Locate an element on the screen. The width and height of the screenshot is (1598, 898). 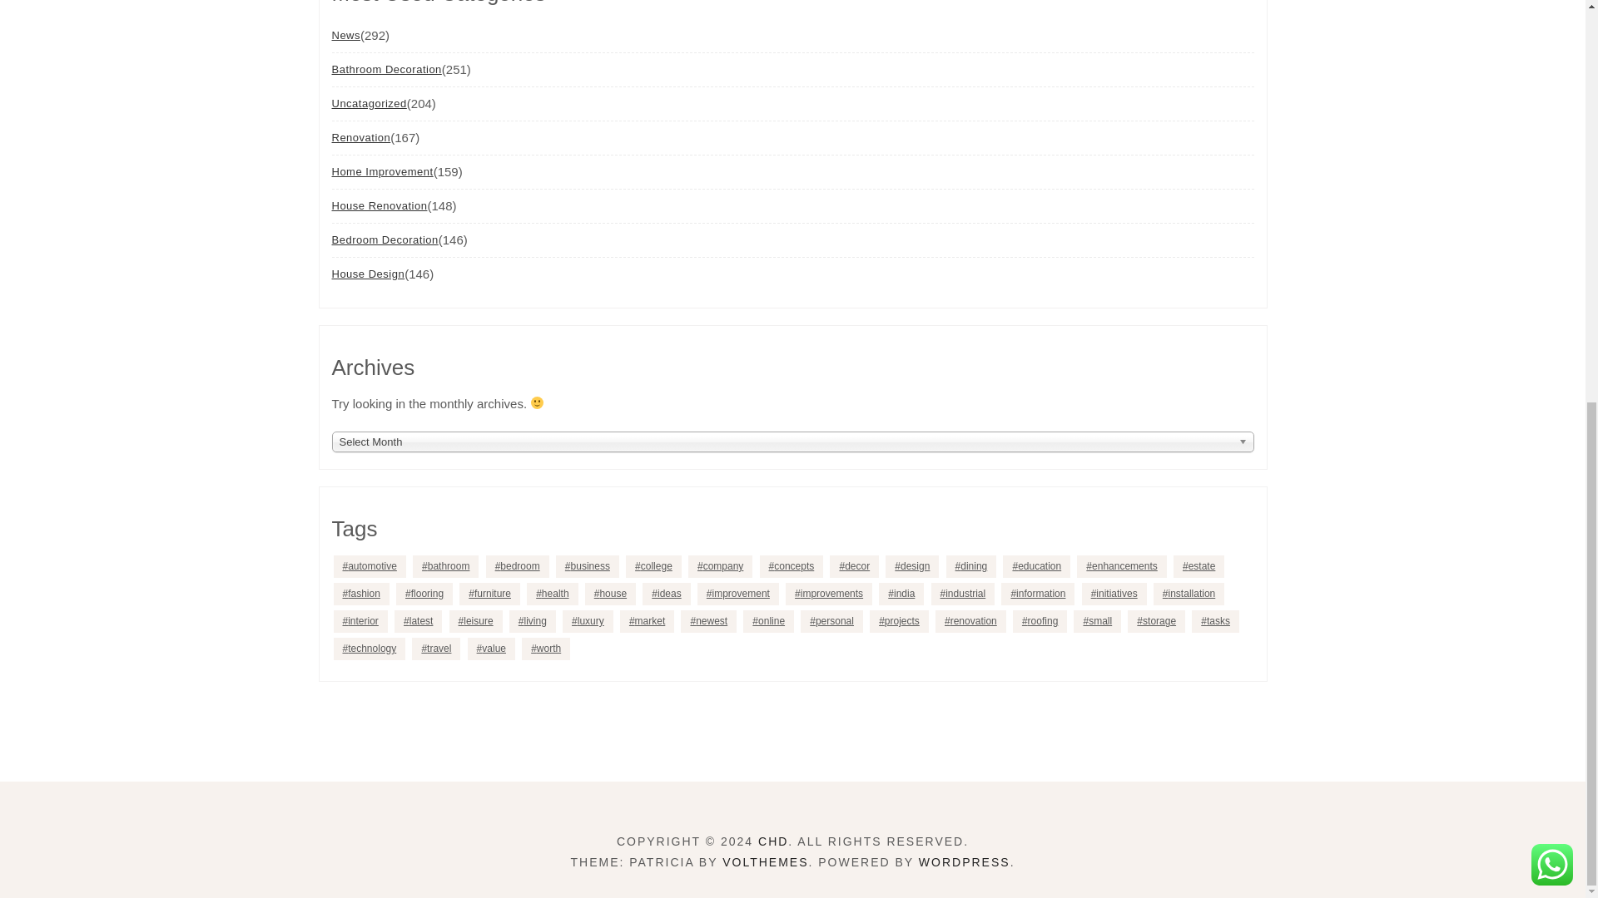
Bedroom Decoration is located at coordinates (385, 239).